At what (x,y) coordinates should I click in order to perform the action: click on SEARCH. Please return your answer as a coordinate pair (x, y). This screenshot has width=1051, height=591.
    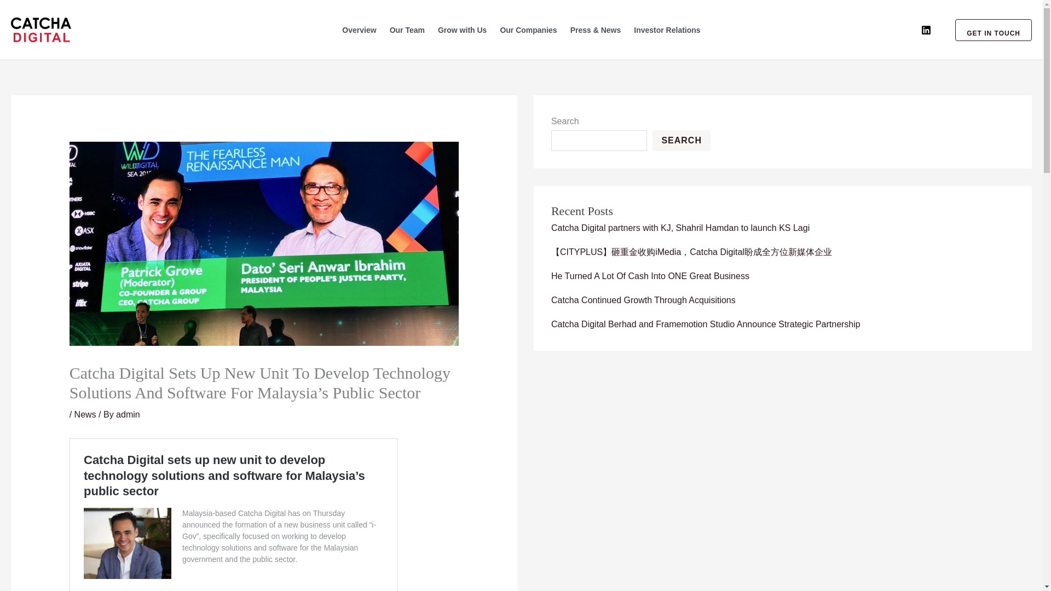
    Looking at the image, I should click on (681, 140).